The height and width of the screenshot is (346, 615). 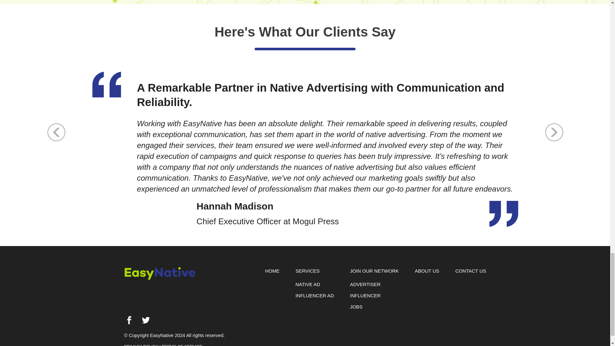 What do you see at coordinates (272, 270) in the screenshot?
I see `HOME` at bounding box center [272, 270].